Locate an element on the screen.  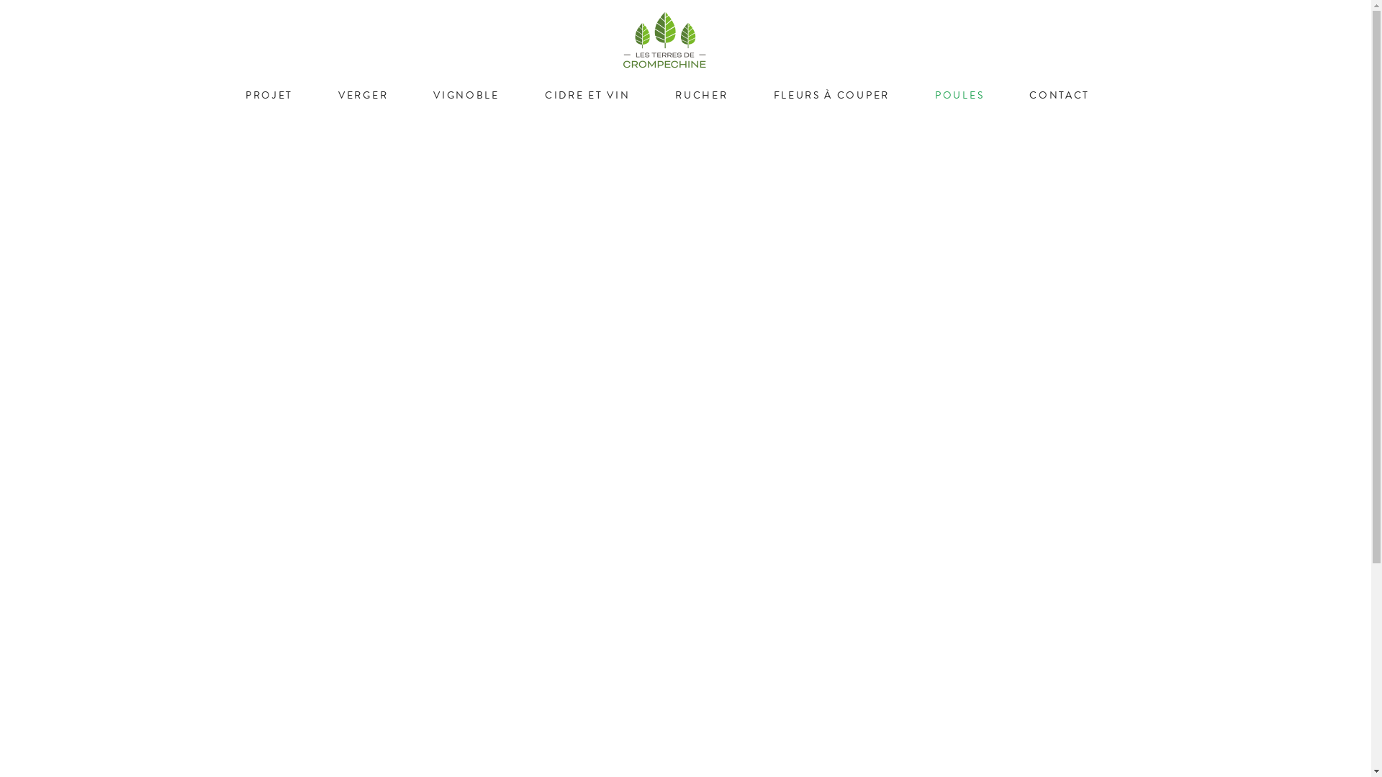
CIDRE ET VIN is located at coordinates (587, 96).